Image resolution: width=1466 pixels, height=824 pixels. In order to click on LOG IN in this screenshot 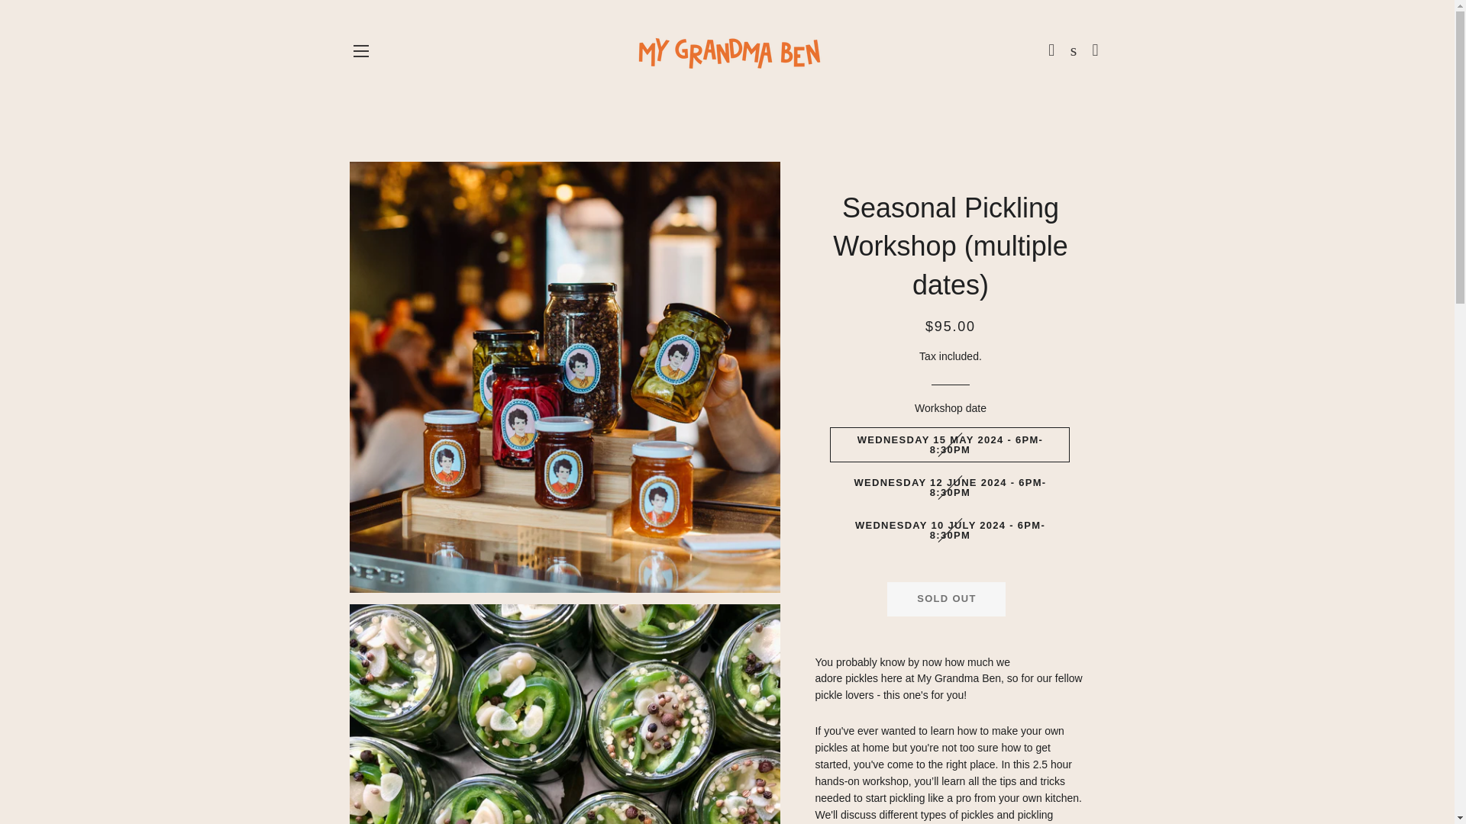, I will do `click(1052, 50)`.